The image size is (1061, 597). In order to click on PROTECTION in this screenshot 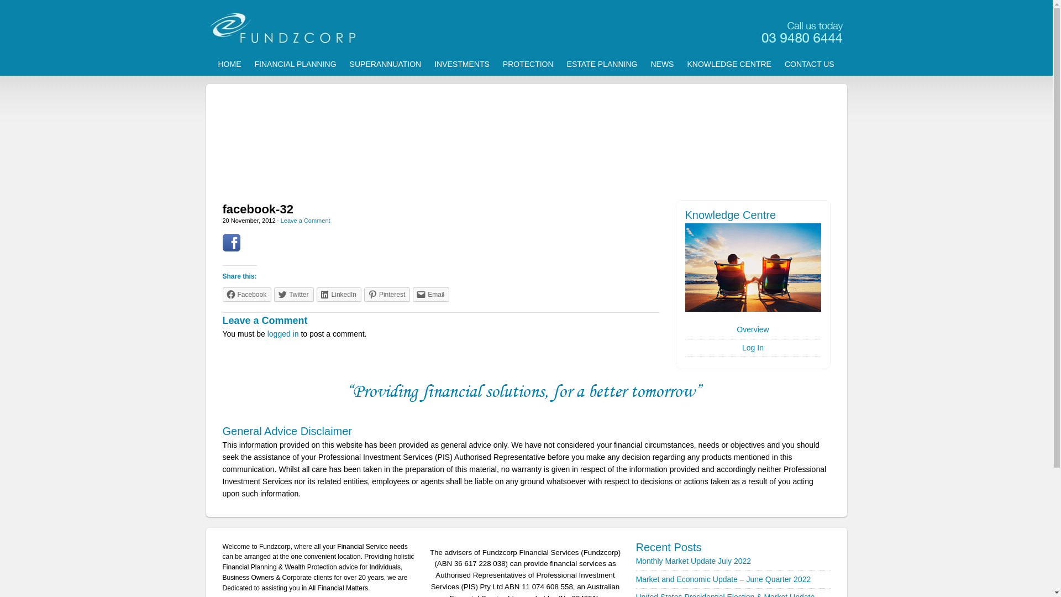, I will do `click(528, 64)`.